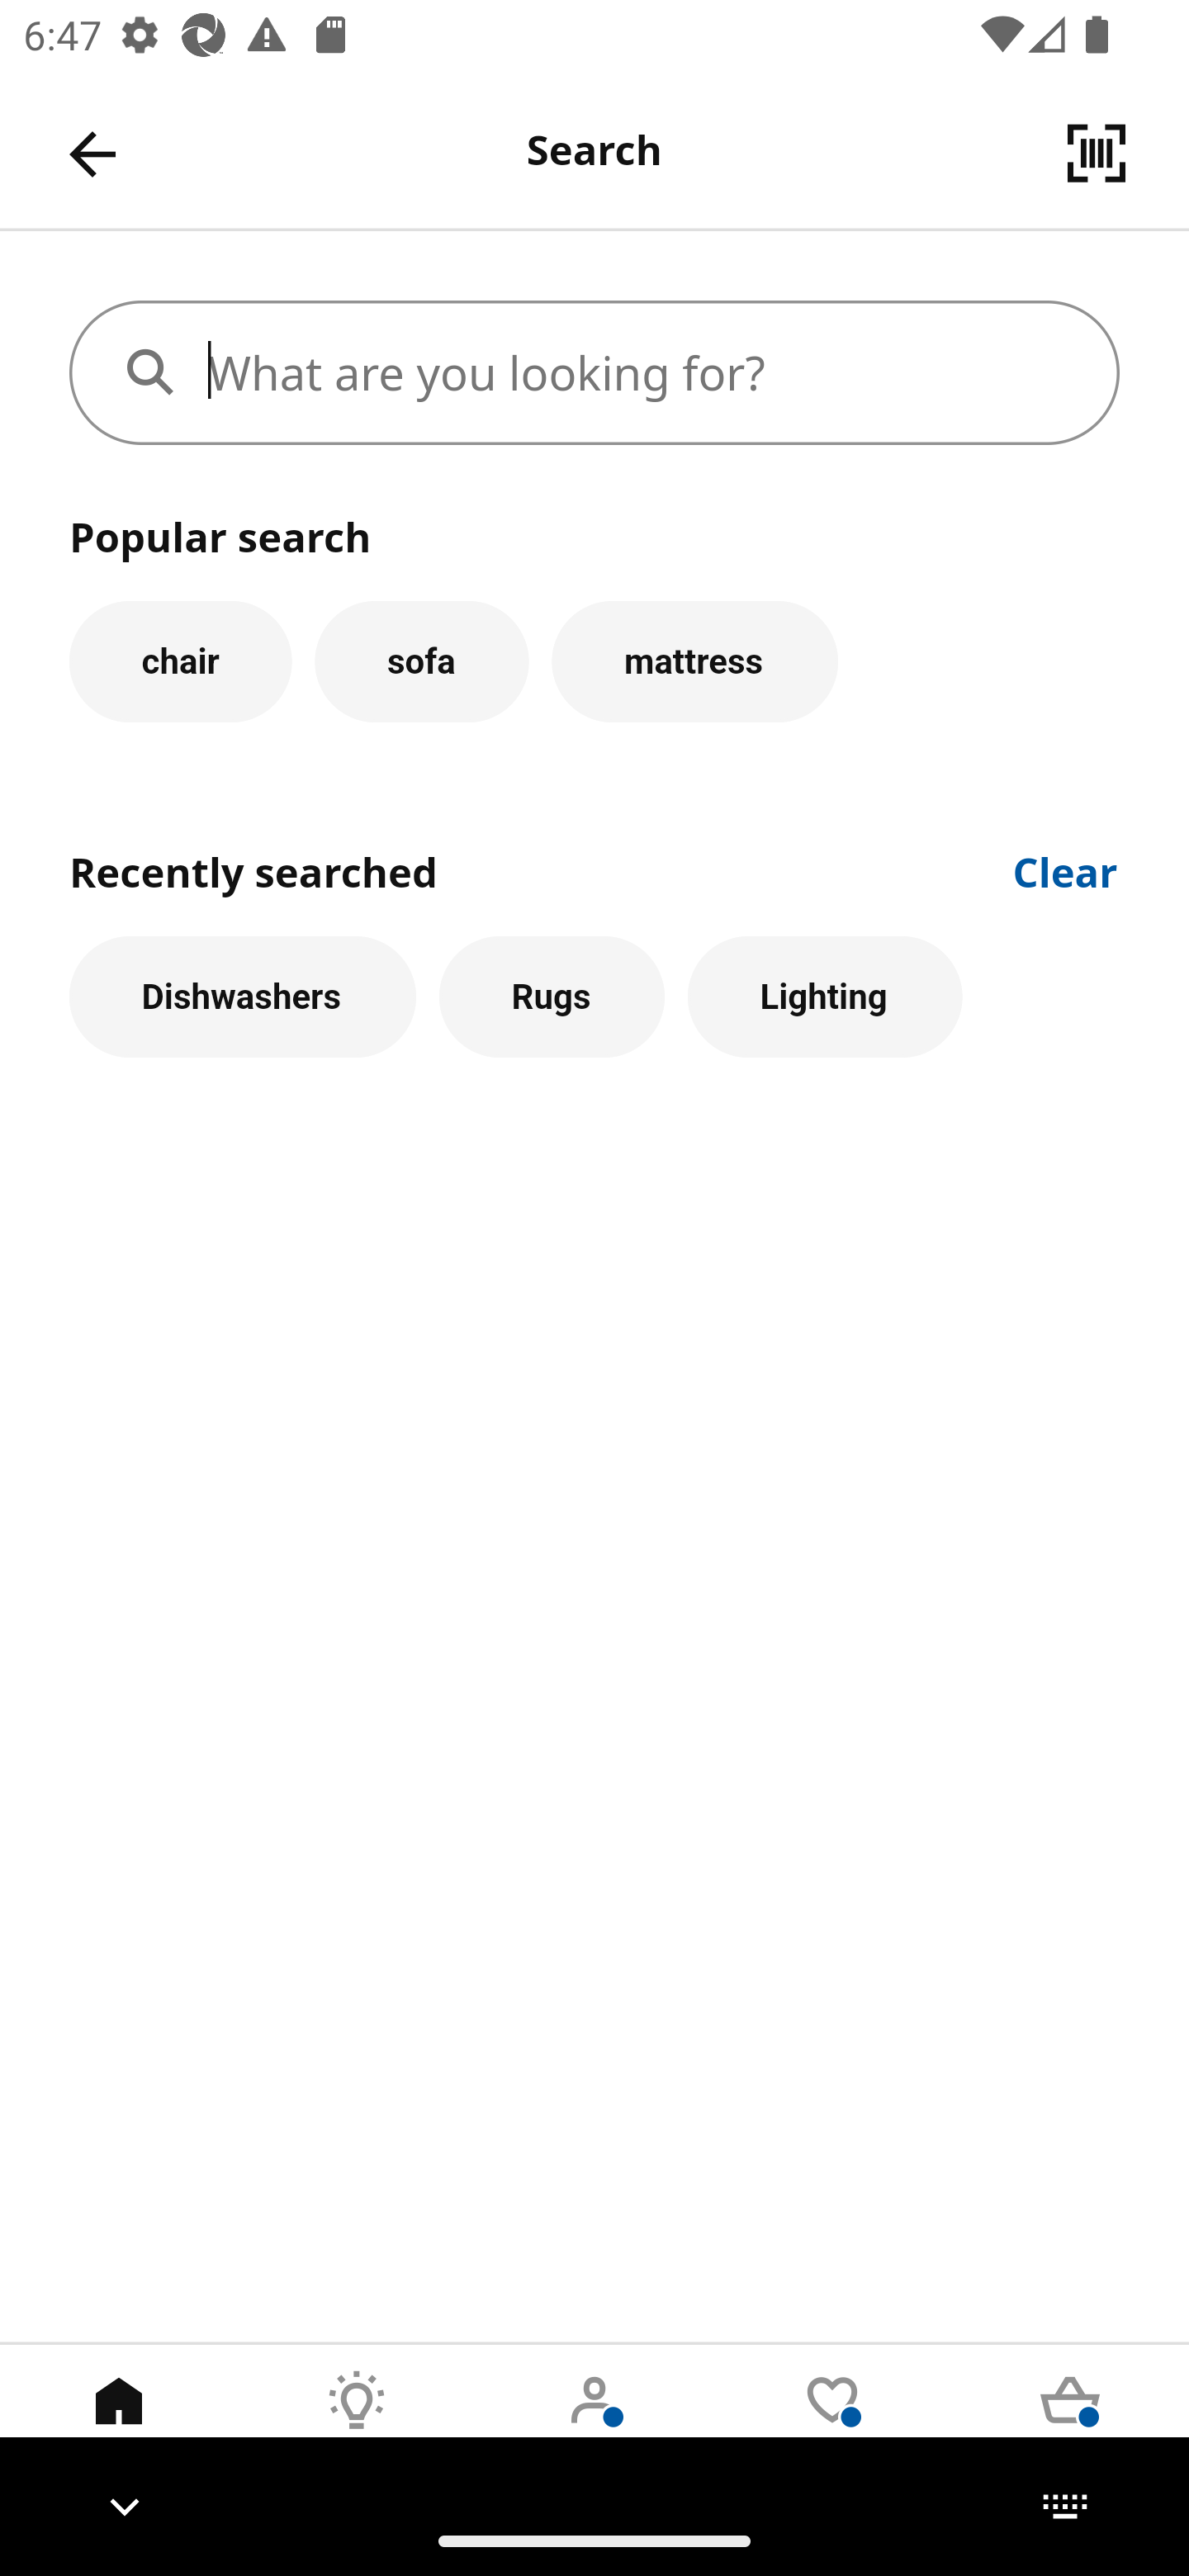 The image size is (1189, 2576). I want to click on User
Tab 3 of 5, so click(594, 2425).